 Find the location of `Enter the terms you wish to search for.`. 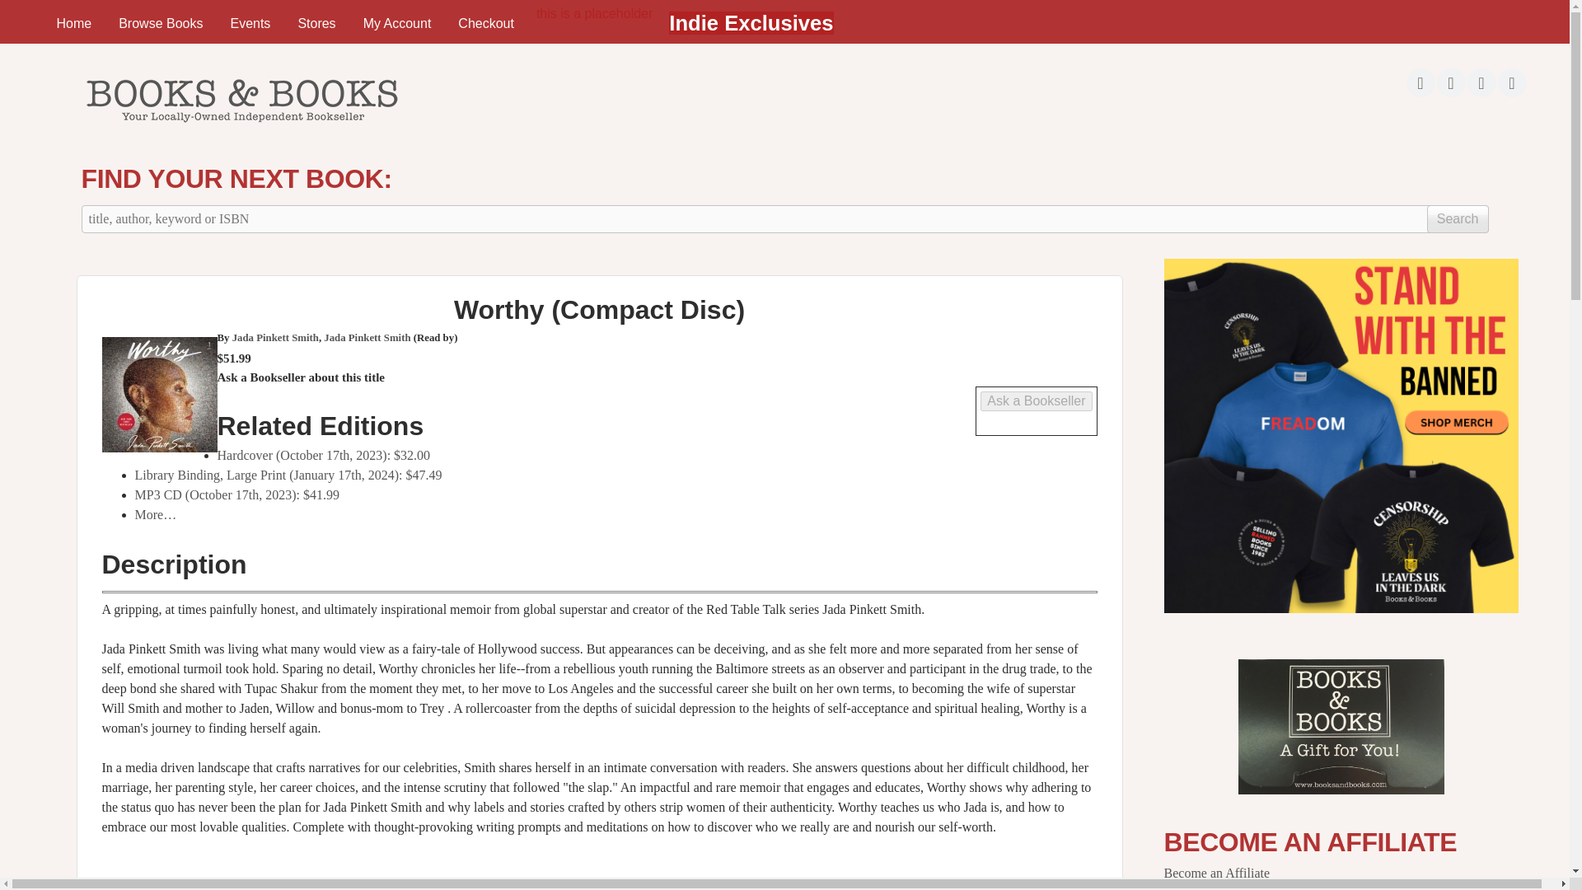

Enter the terms you wish to search for. is located at coordinates (784, 219).